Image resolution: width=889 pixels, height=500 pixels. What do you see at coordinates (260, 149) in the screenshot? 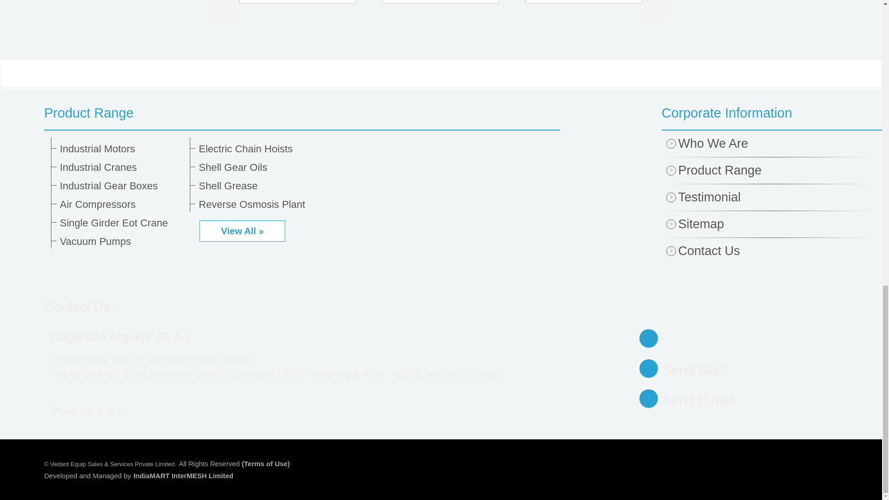
I see `Electric Chain Hoists` at bounding box center [260, 149].